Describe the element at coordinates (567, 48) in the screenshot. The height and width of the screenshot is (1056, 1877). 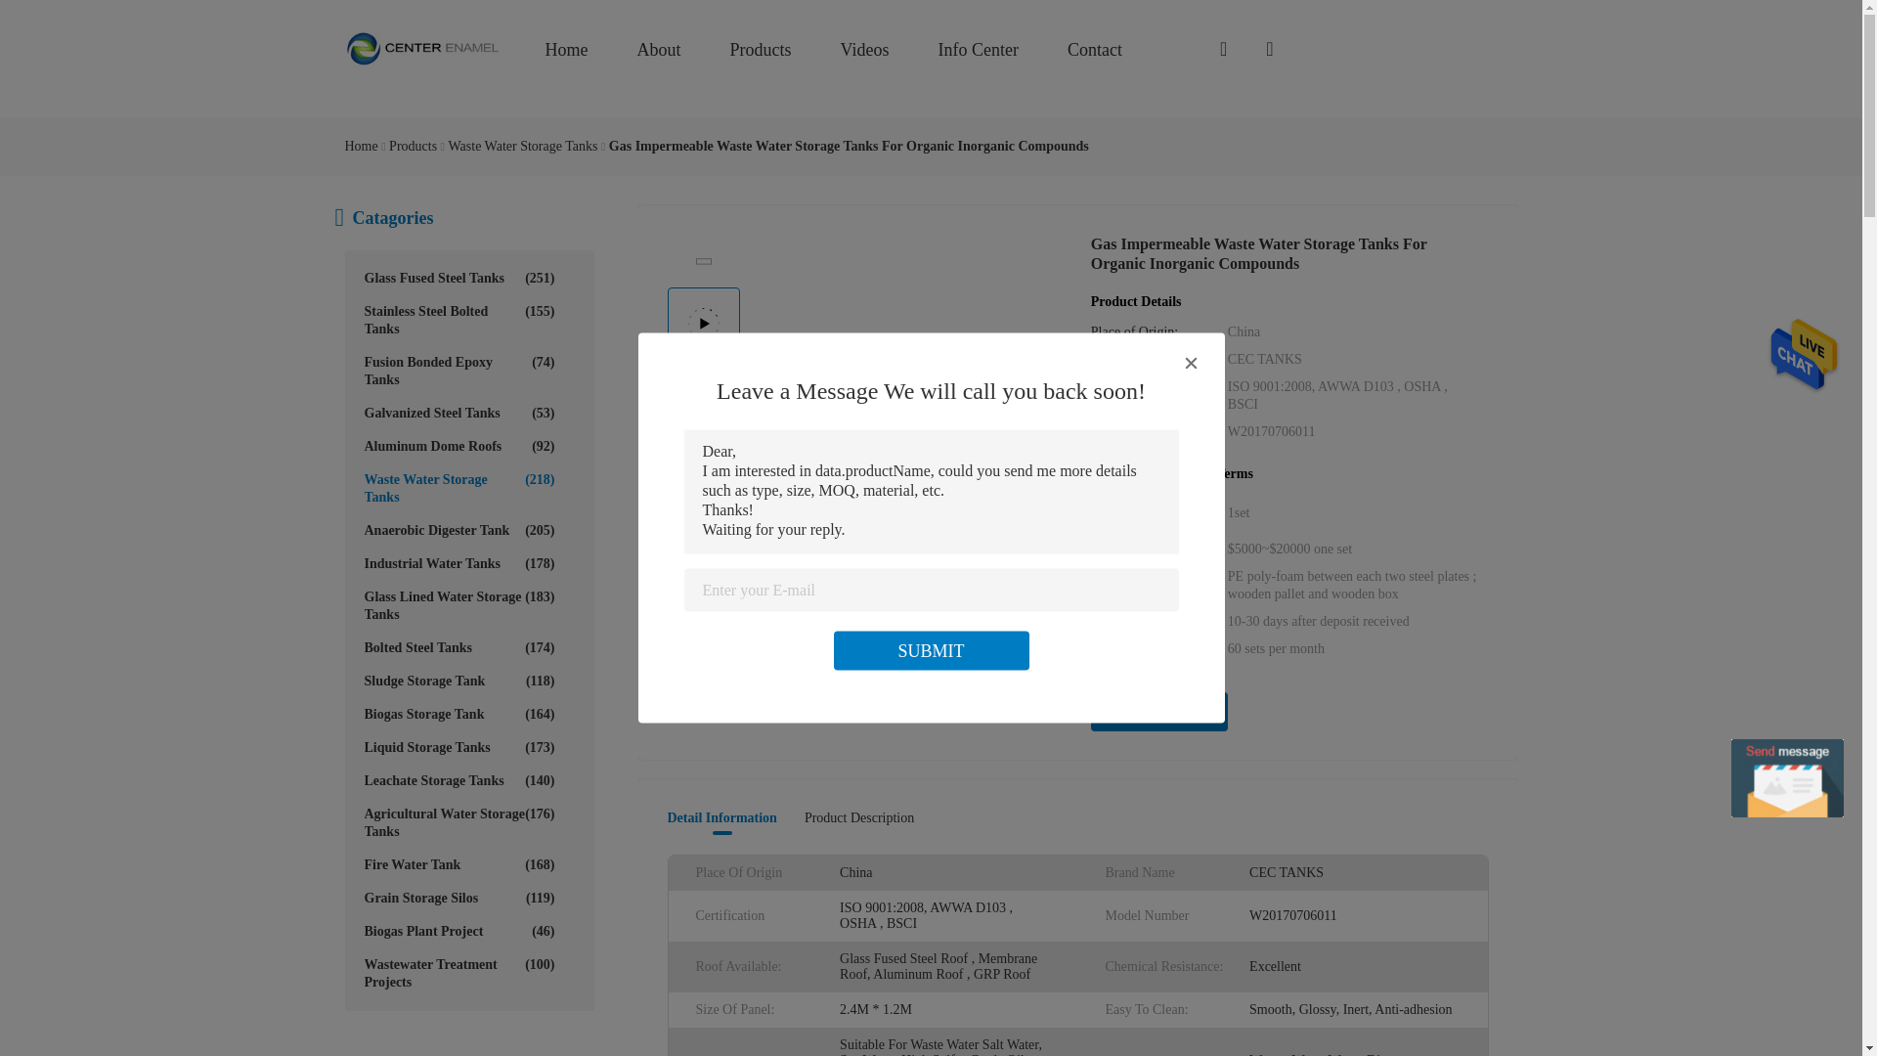
I see `Home` at that location.